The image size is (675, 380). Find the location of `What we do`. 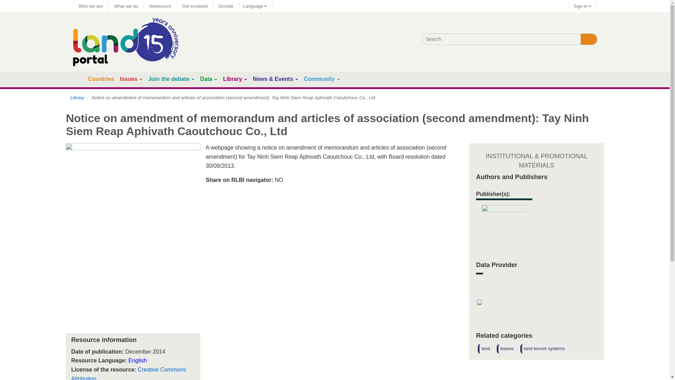

What we do is located at coordinates (126, 6).